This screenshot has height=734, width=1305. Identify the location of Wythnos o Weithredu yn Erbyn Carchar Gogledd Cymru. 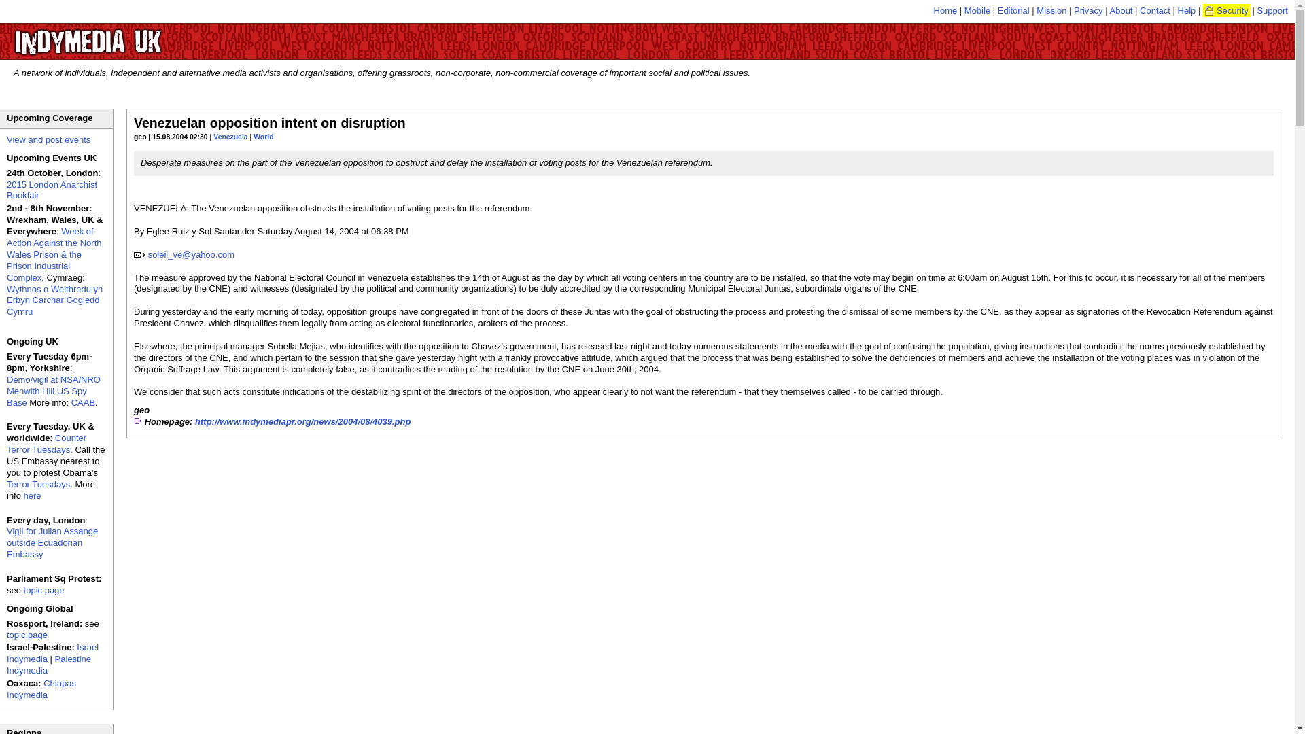
(54, 300).